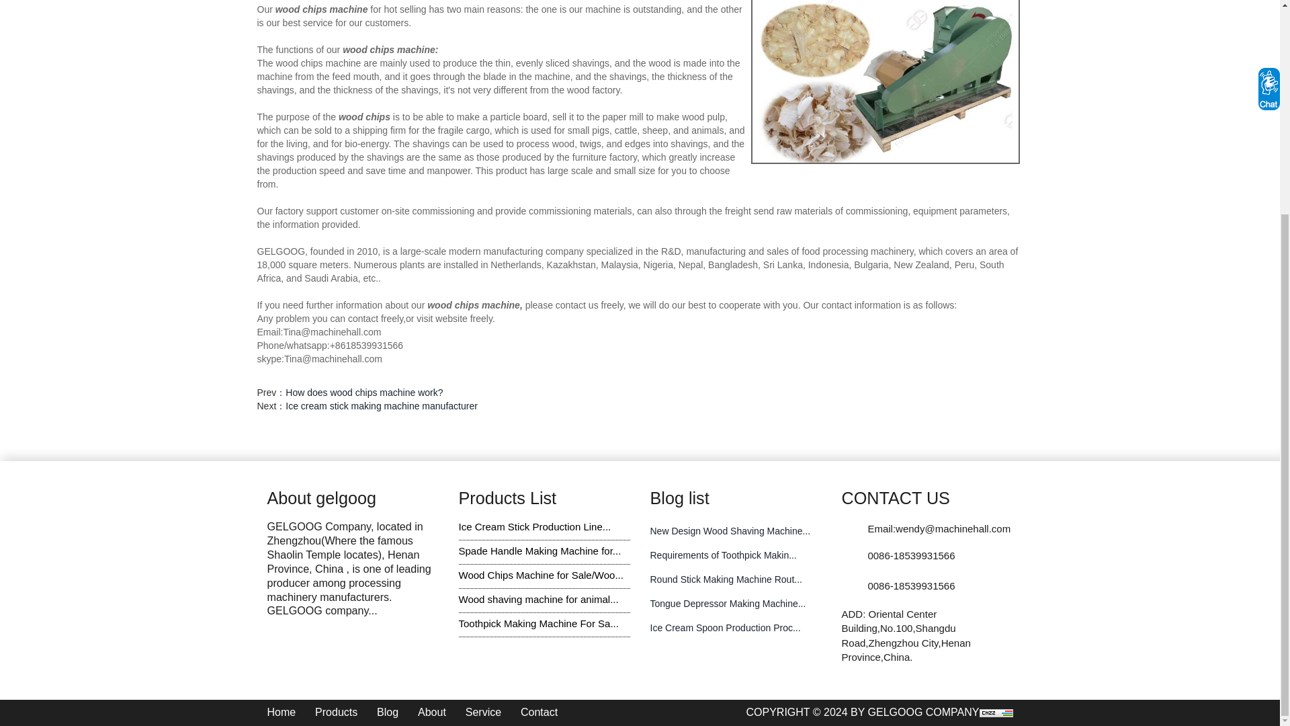 This screenshot has height=726, width=1290. What do you see at coordinates (910, 555) in the screenshot?
I see `0086-18539931566` at bounding box center [910, 555].